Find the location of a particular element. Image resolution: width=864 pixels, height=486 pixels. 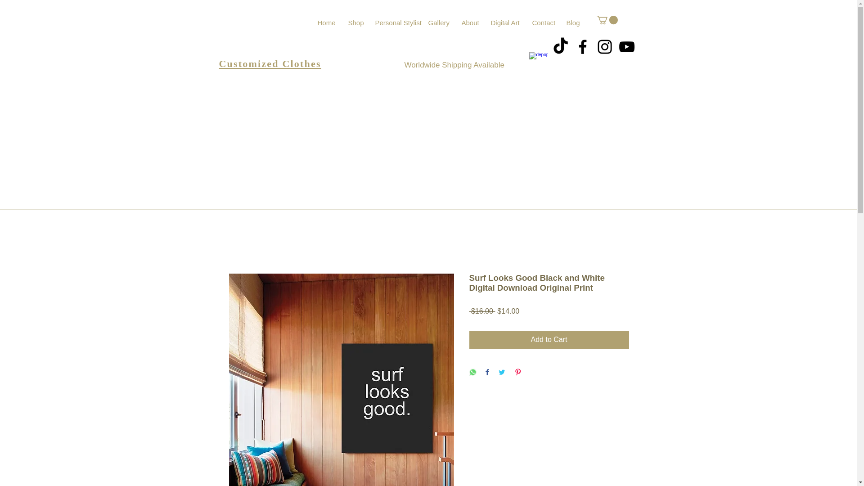

About is located at coordinates (475, 22).